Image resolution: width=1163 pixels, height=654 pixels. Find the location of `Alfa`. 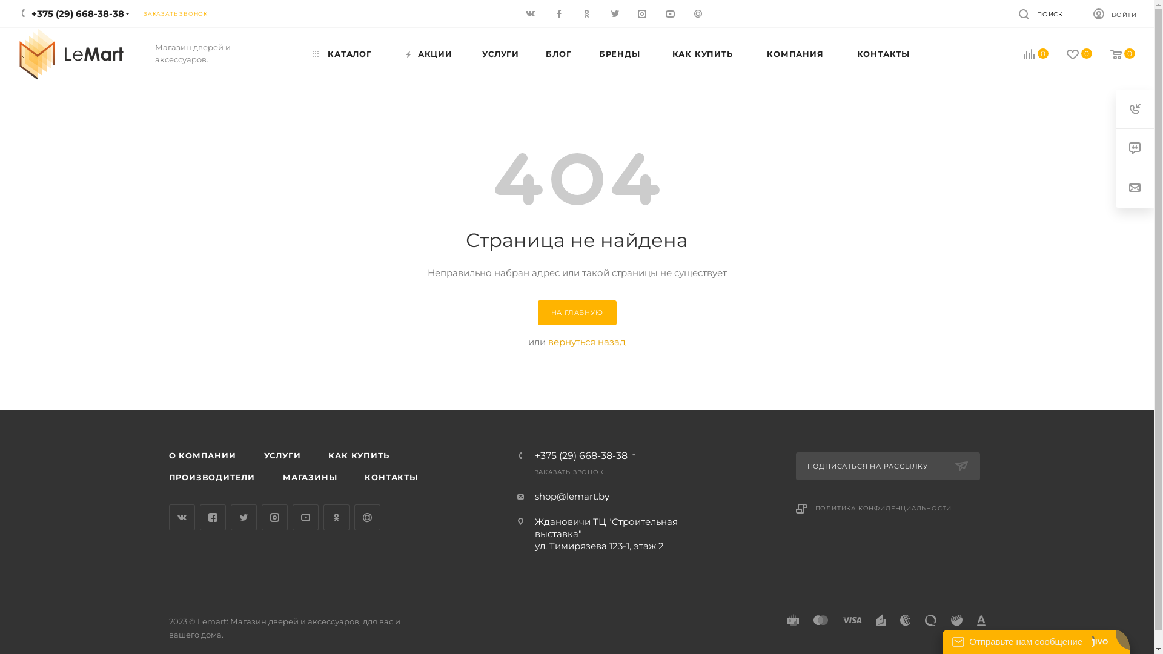

Alfa is located at coordinates (981, 620).